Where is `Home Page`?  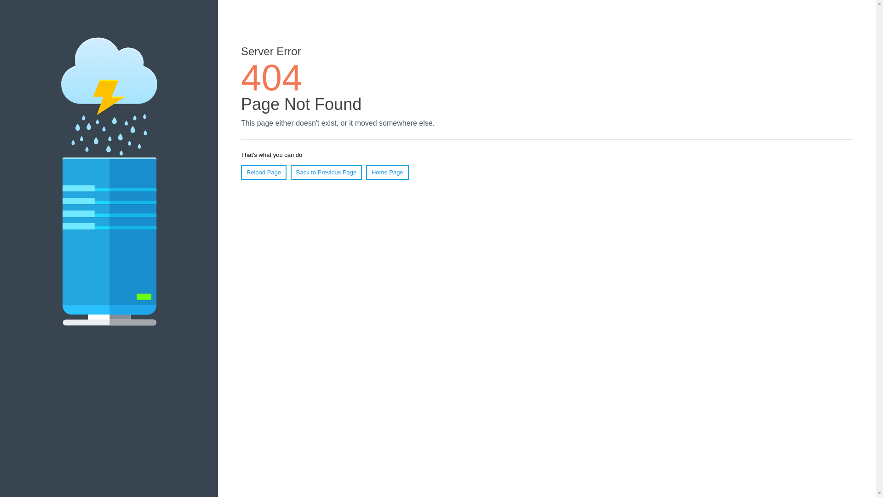 Home Page is located at coordinates (387, 173).